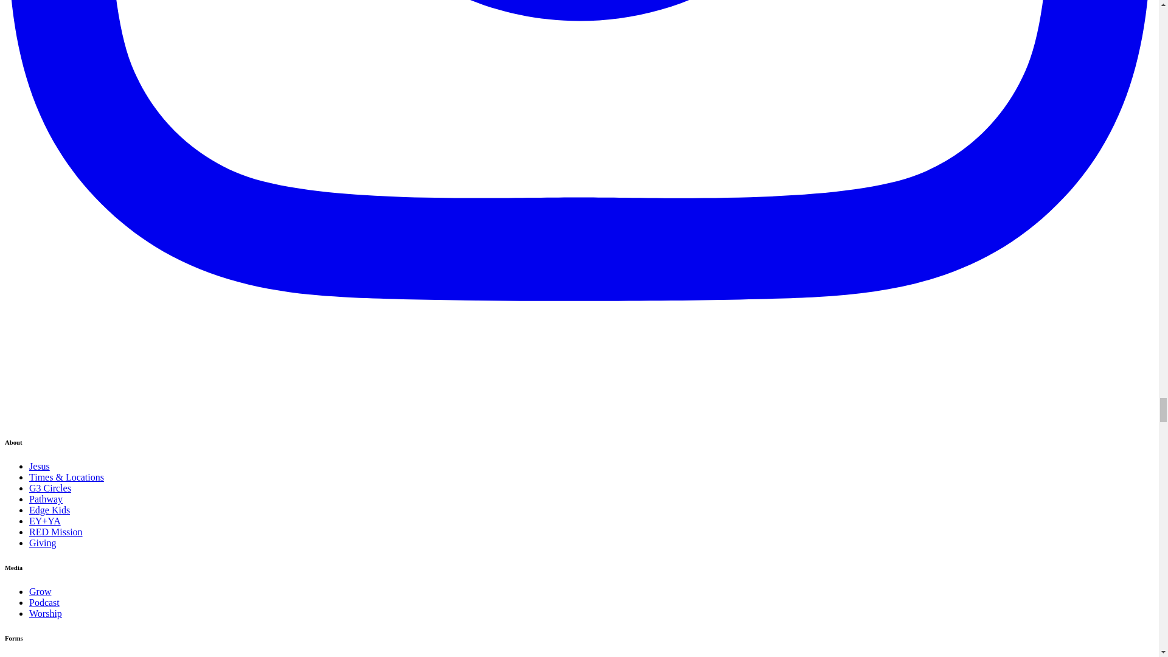 This screenshot has width=1168, height=657. Describe the element at coordinates (50, 510) in the screenshot. I see `Edge Kids` at that location.